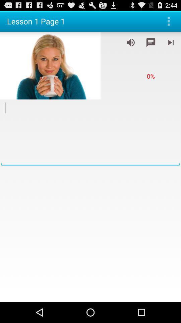 The image size is (181, 323). I want to click on adjust volume, so click(131, 42).